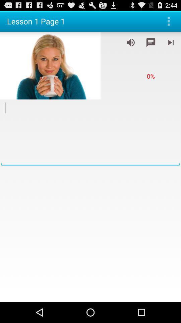 The image size is (181, 323). I want to click on adjust volume, so click(131, 42).